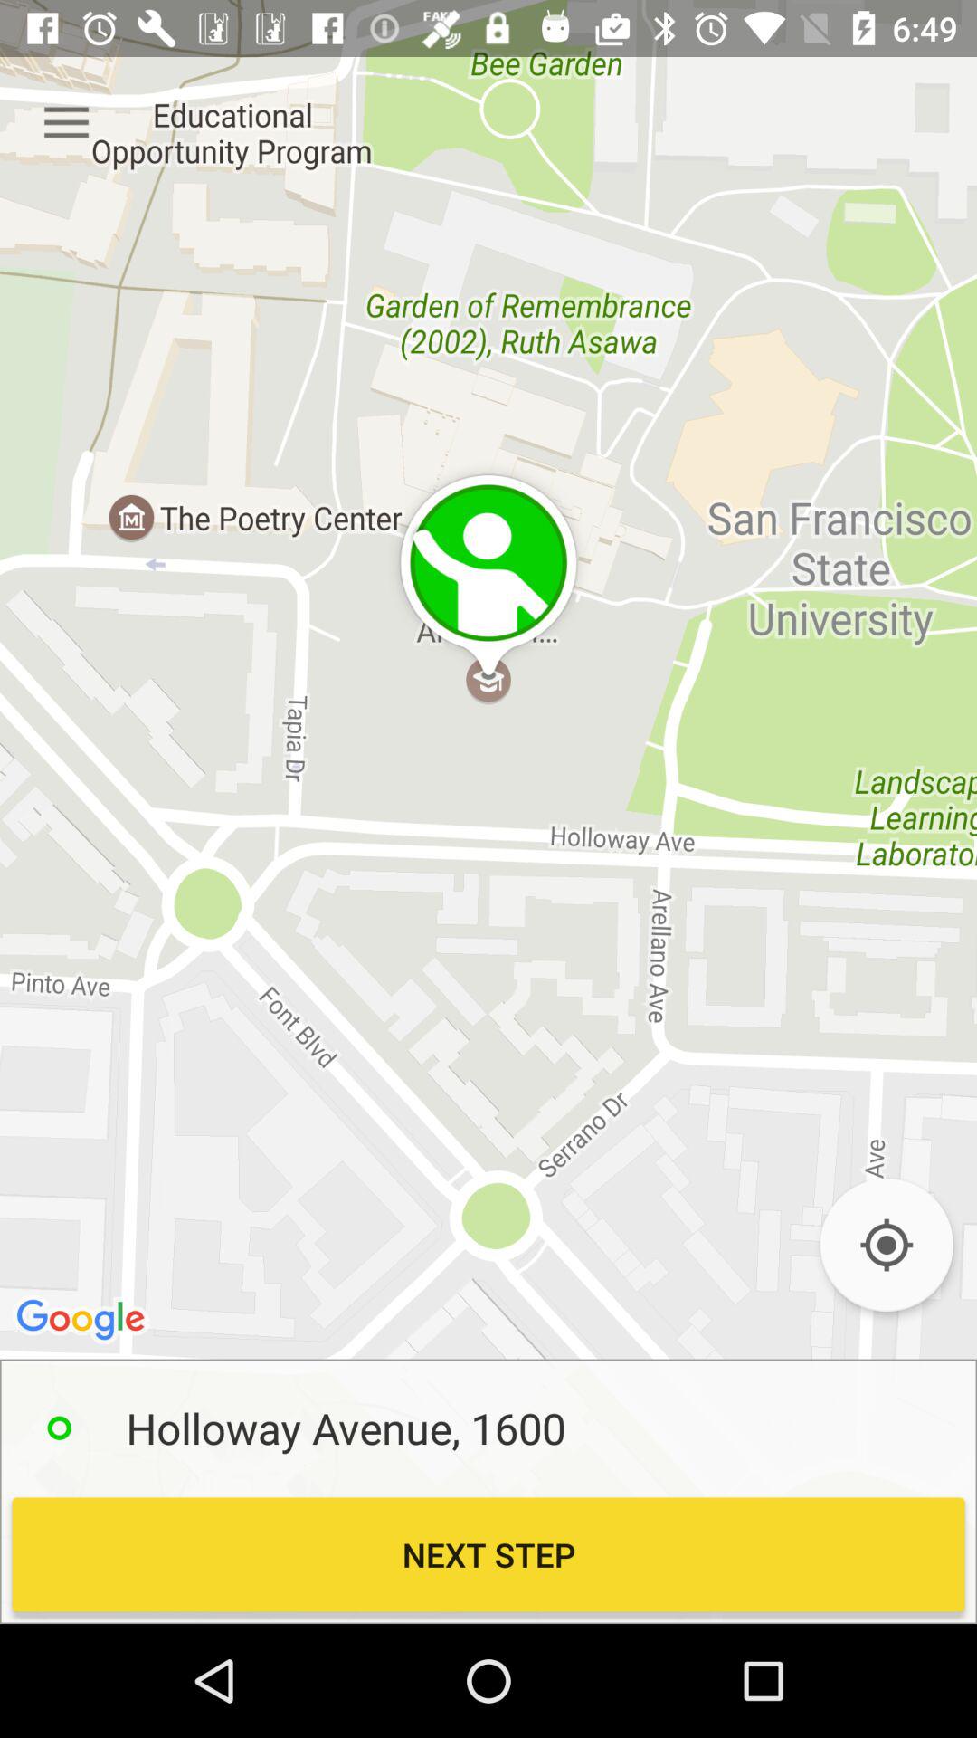 This screenshot has height=1738, width=977. What do you see at coordinates (887, 1246) in the screenshot?
I see `go to previous` at bounding box center [887, 1246].